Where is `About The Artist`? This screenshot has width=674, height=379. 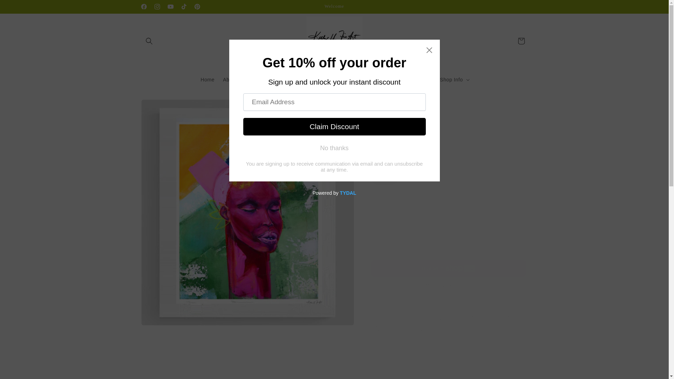 About The Artist is located at coordinates (242, 80).